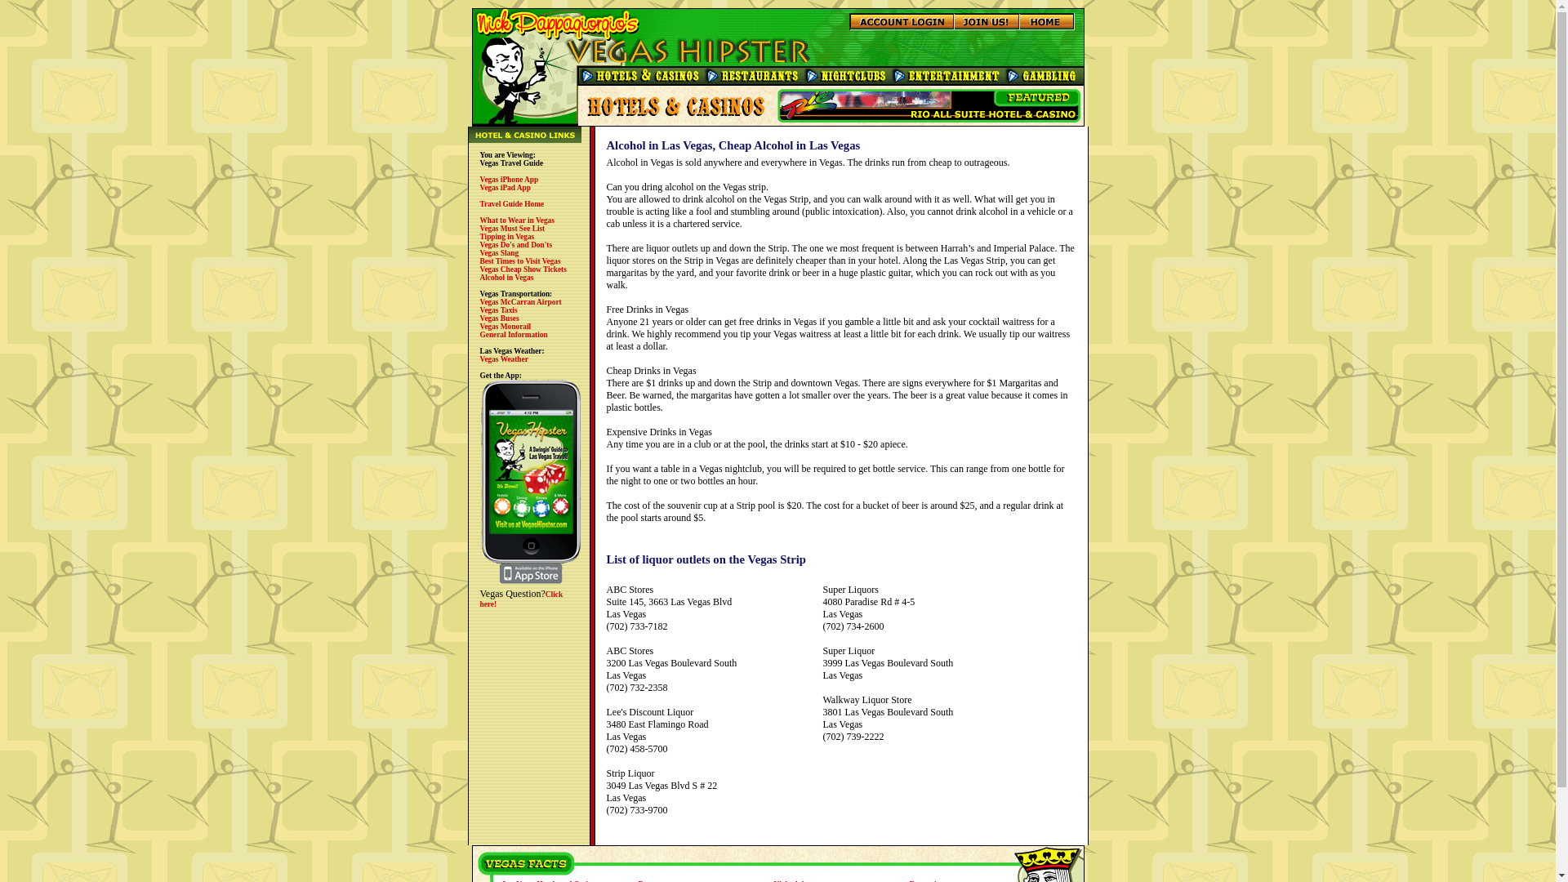 Image resolution: width=1568 pixels, height=882 pixels. What do you see at coordinates (511, 204) in the screenshot?
I see `Travel Guide Home` at bounding box center [511, 204].